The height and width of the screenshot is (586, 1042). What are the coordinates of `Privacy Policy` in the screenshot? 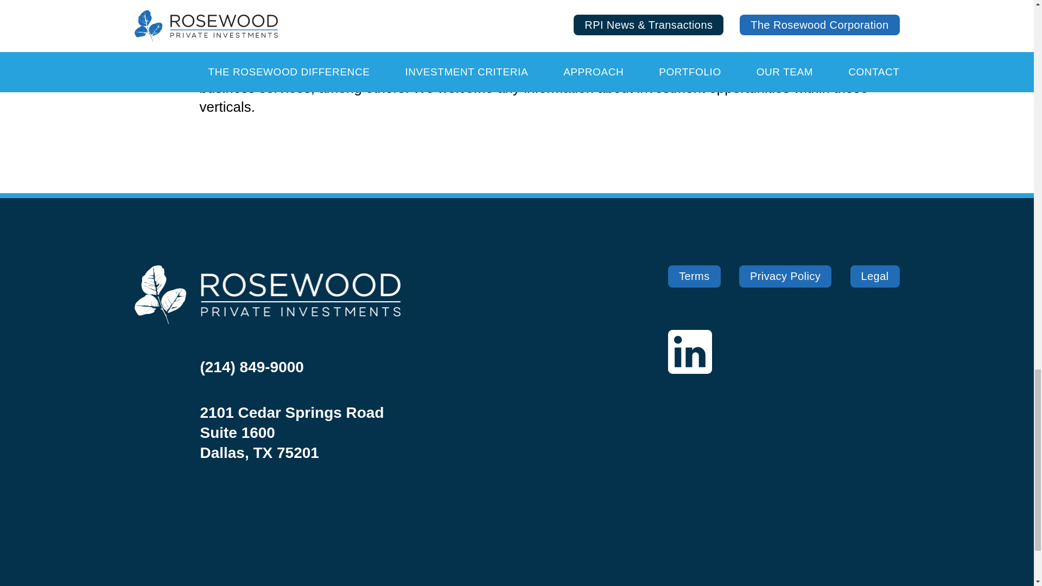 It's located at (785, 277).